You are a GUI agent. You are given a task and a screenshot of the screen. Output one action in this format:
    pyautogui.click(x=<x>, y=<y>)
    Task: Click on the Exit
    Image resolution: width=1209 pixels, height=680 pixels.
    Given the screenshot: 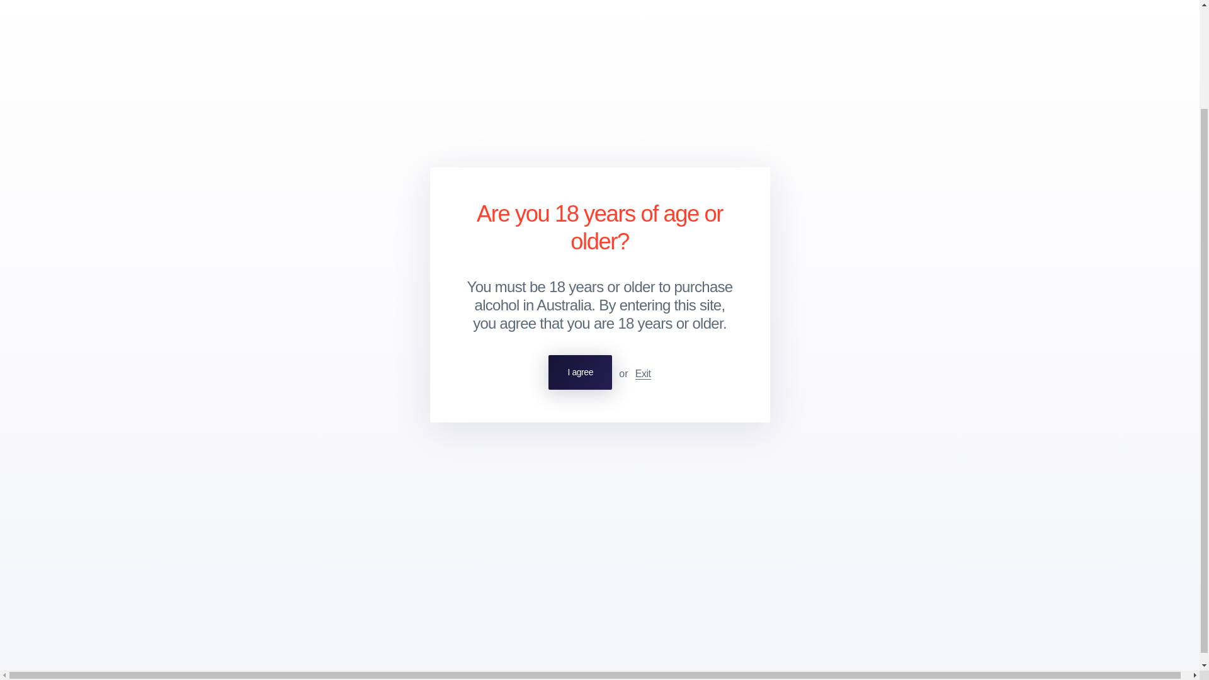 What is the action you would take?
    pyautogui.click(x=644, y=251)
    